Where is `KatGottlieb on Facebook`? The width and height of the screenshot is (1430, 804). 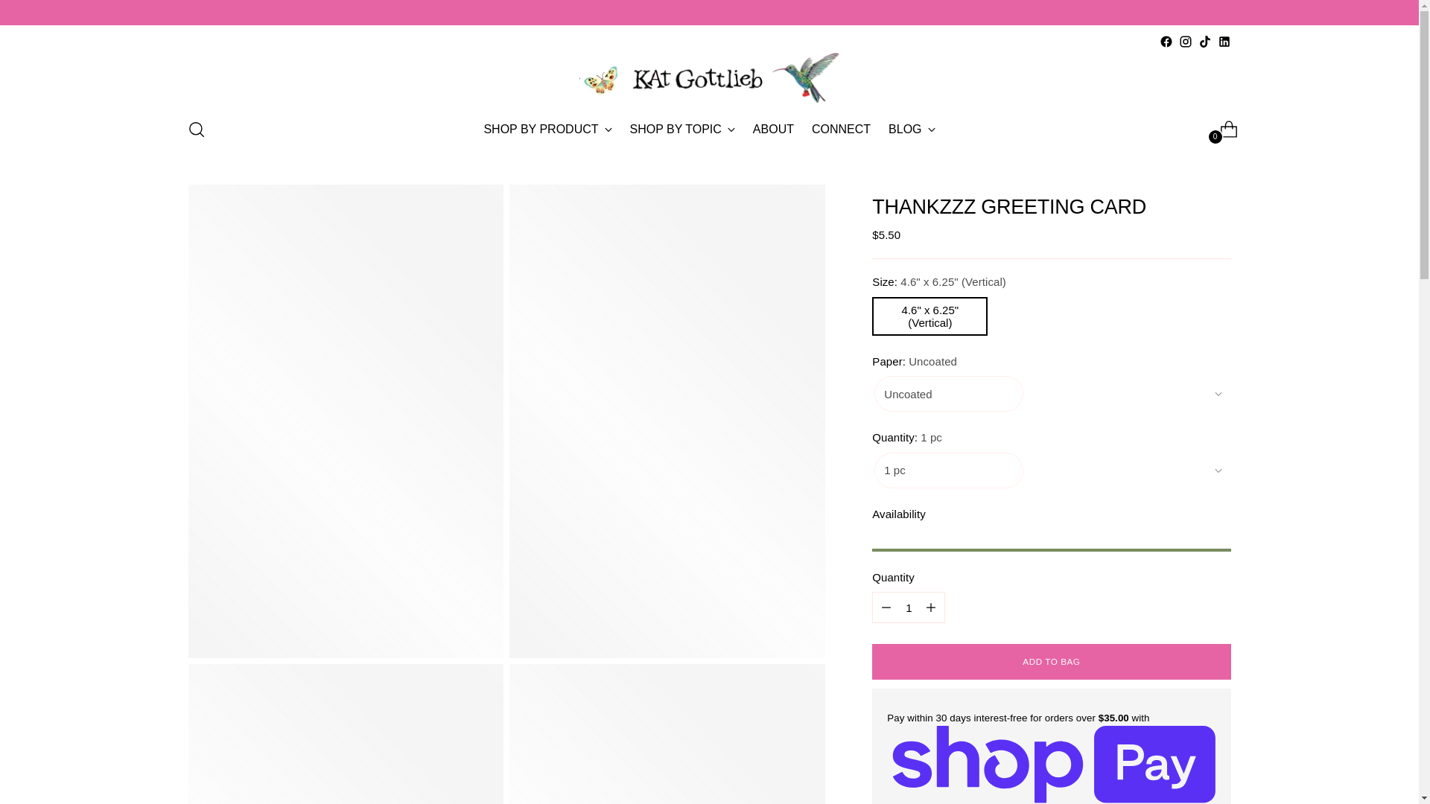 KatGottlieb on Facebook is located at coordinates (709, 130).